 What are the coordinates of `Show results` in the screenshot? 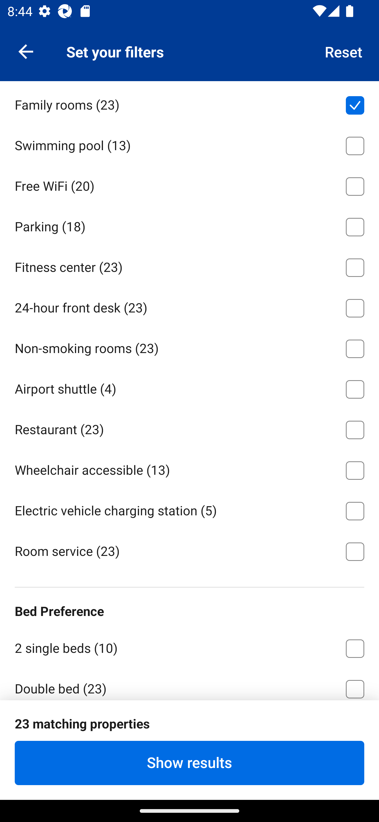 It's located at (189, 763).